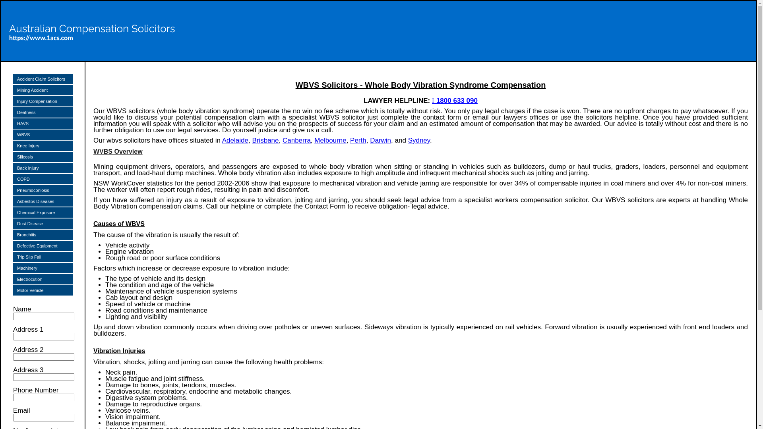 The width and height of the screenshot is (763, 429). I want to click on Adelaide, so click(235, 141).